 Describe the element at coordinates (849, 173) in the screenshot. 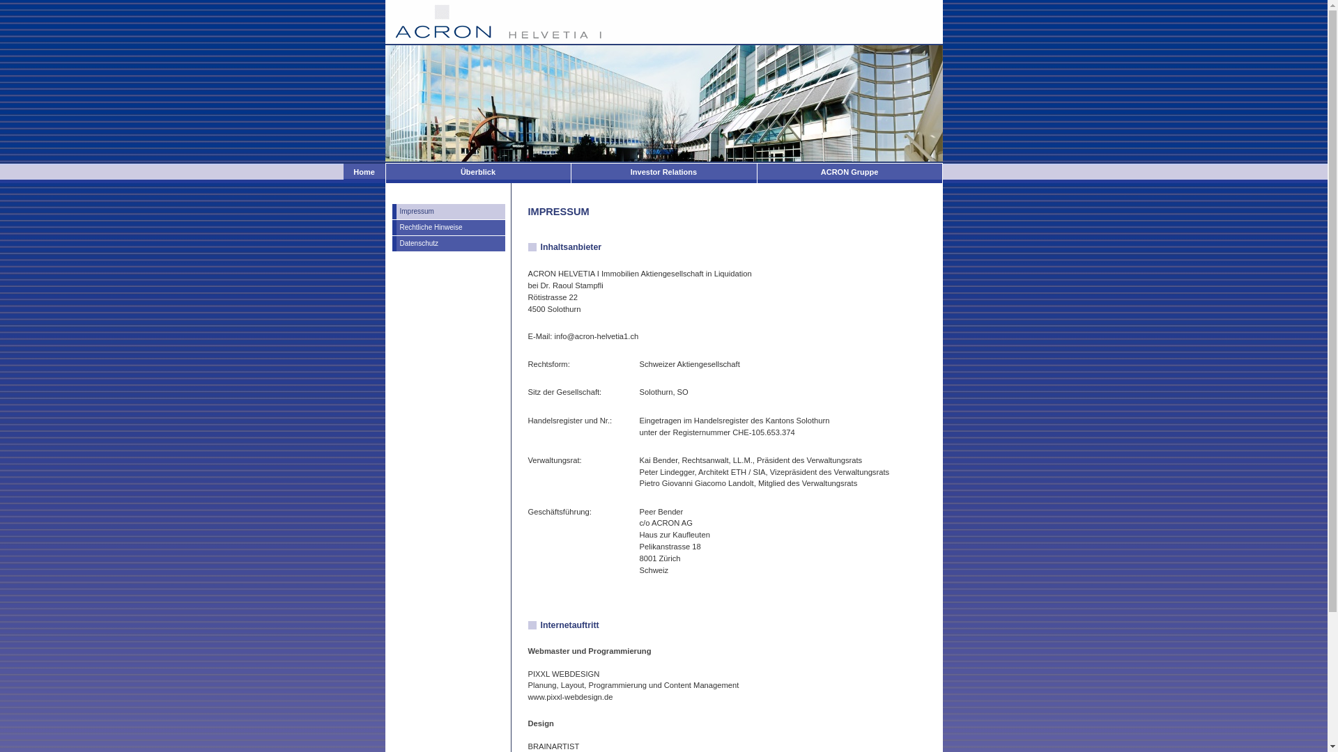

I see `ACRON Gruppe` at that location.